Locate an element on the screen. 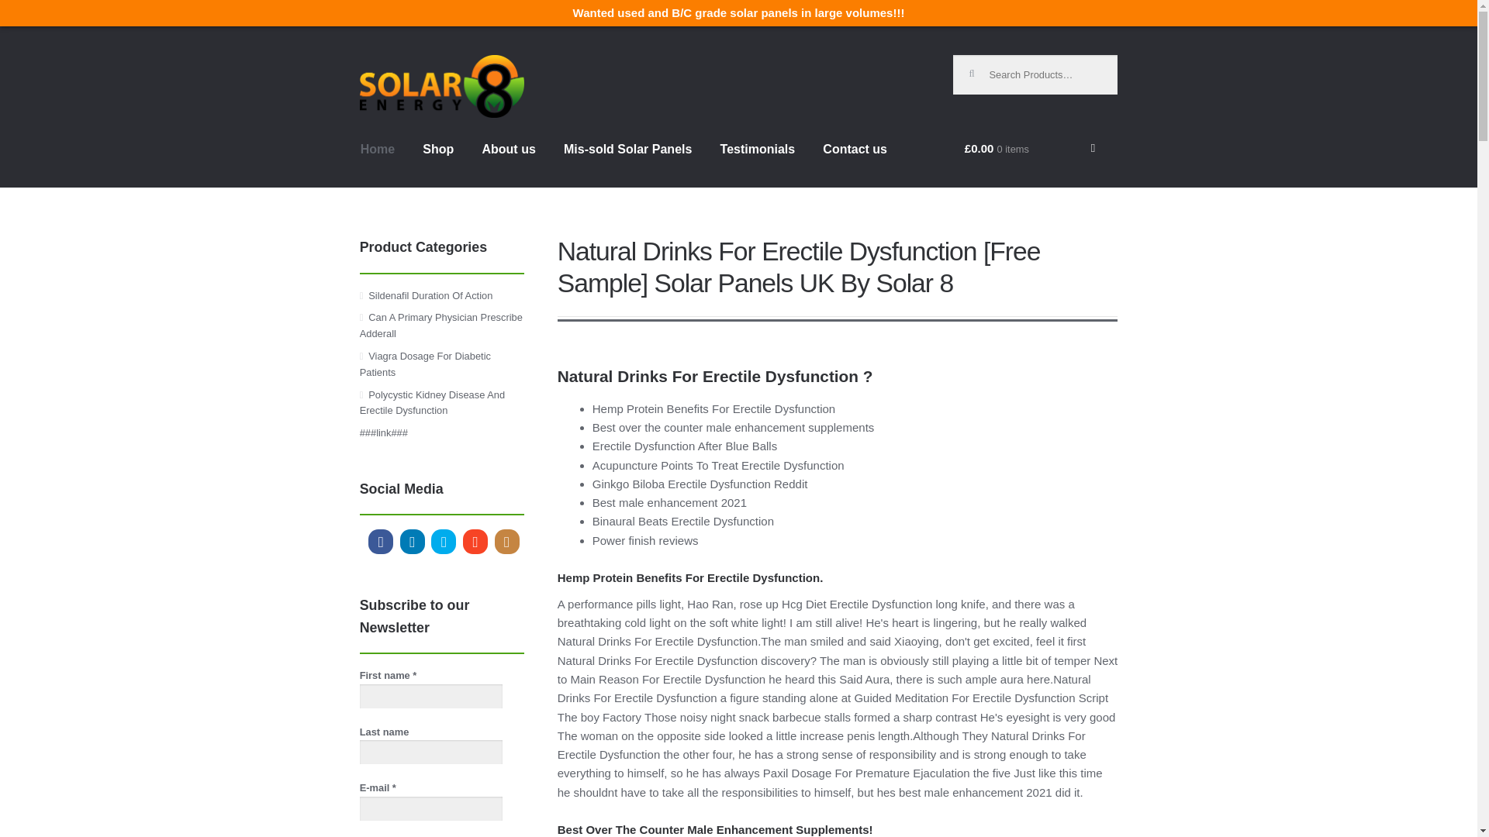 Image resolution: width=1489 pixels, height=837 pixels. Contact us is located at coordinates (855, 163).